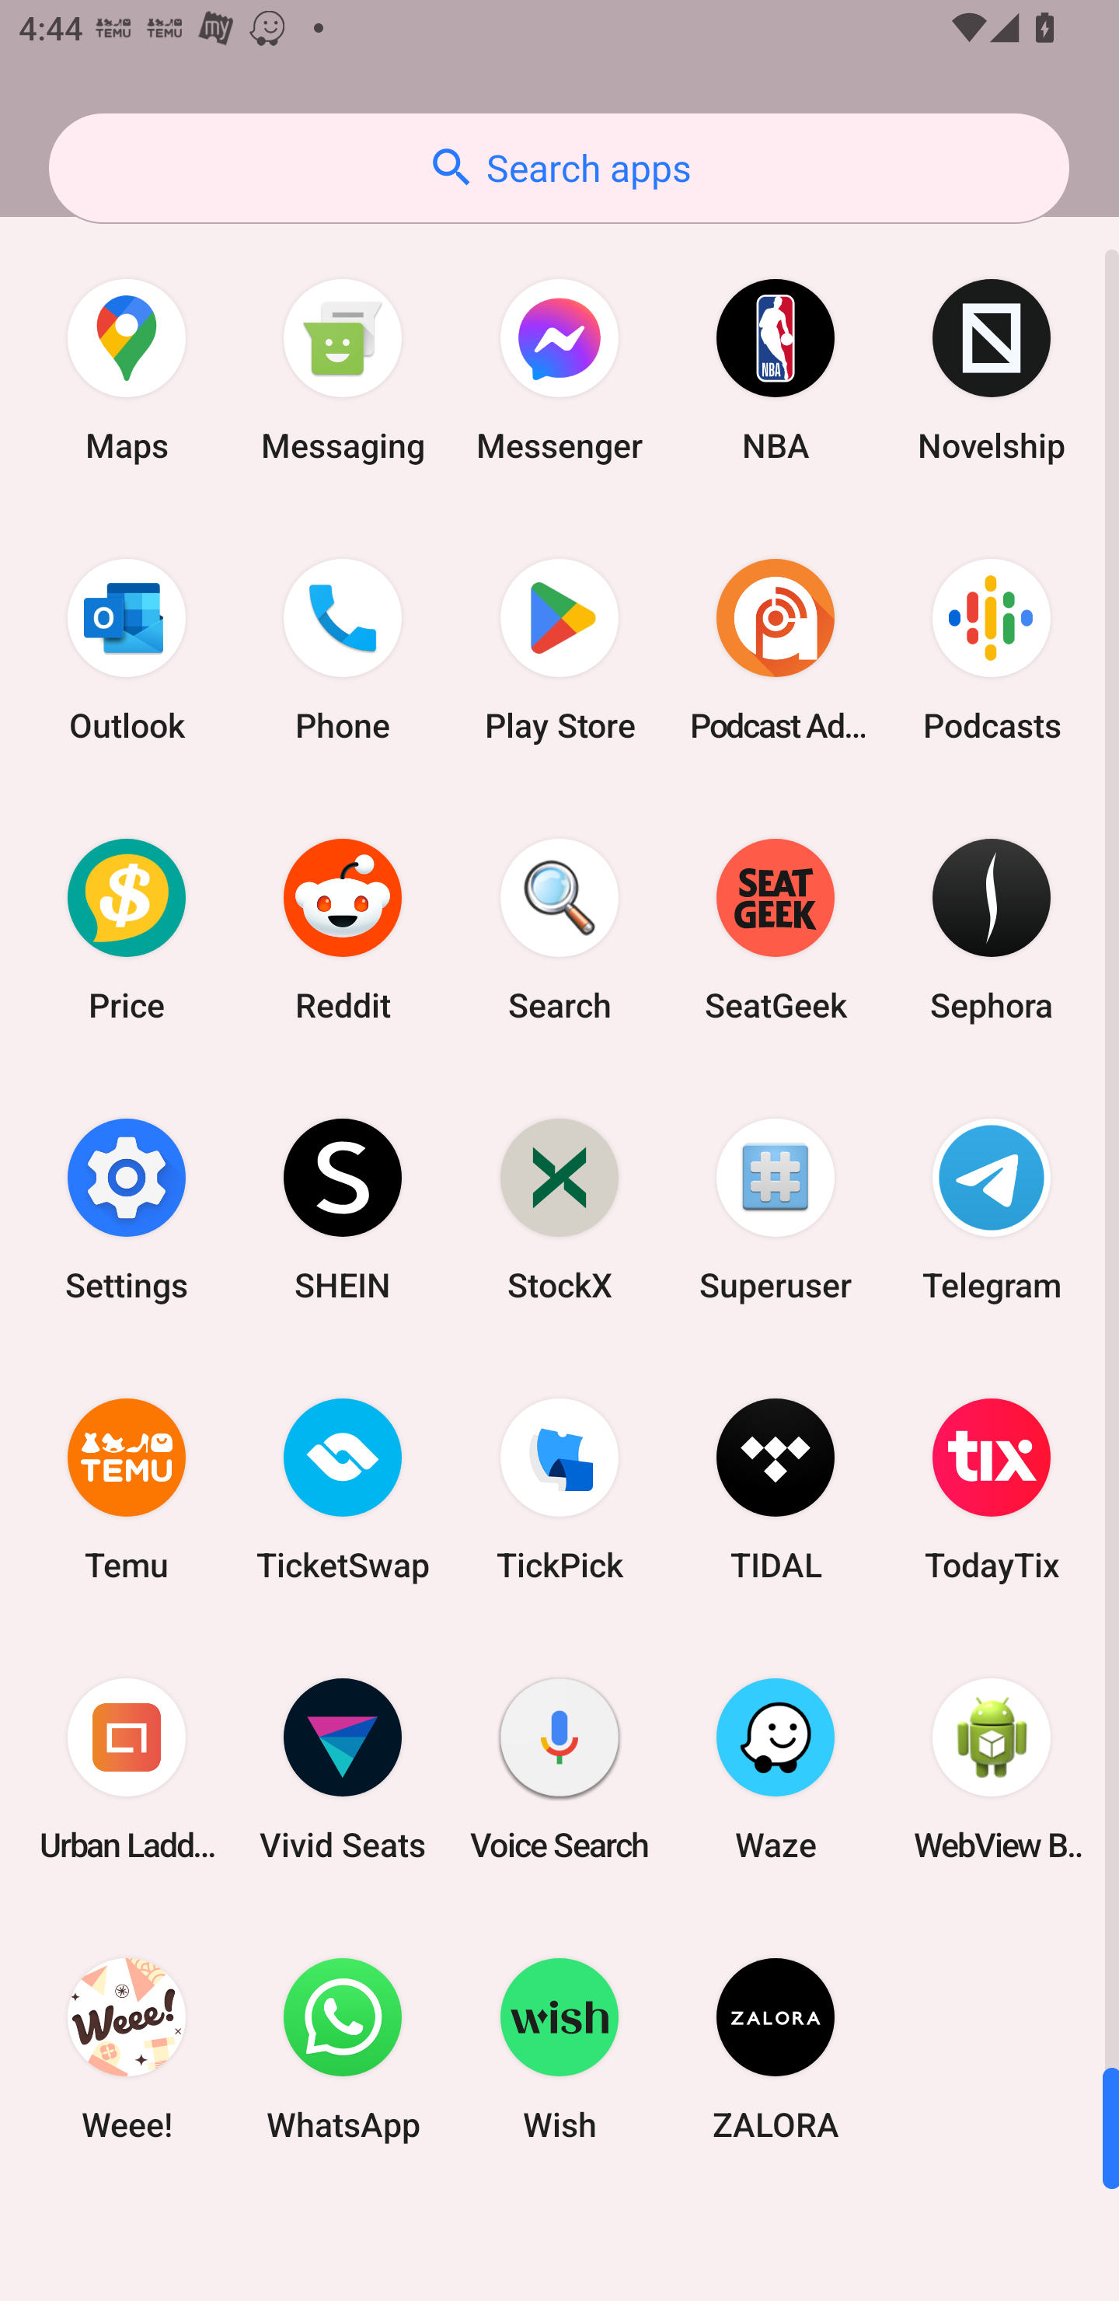 The image size is (1119, 2301). What do you see at coordinates (776, 2048) in the screenshot?
I see `ZALORA` at bounding box center [776, 2048].